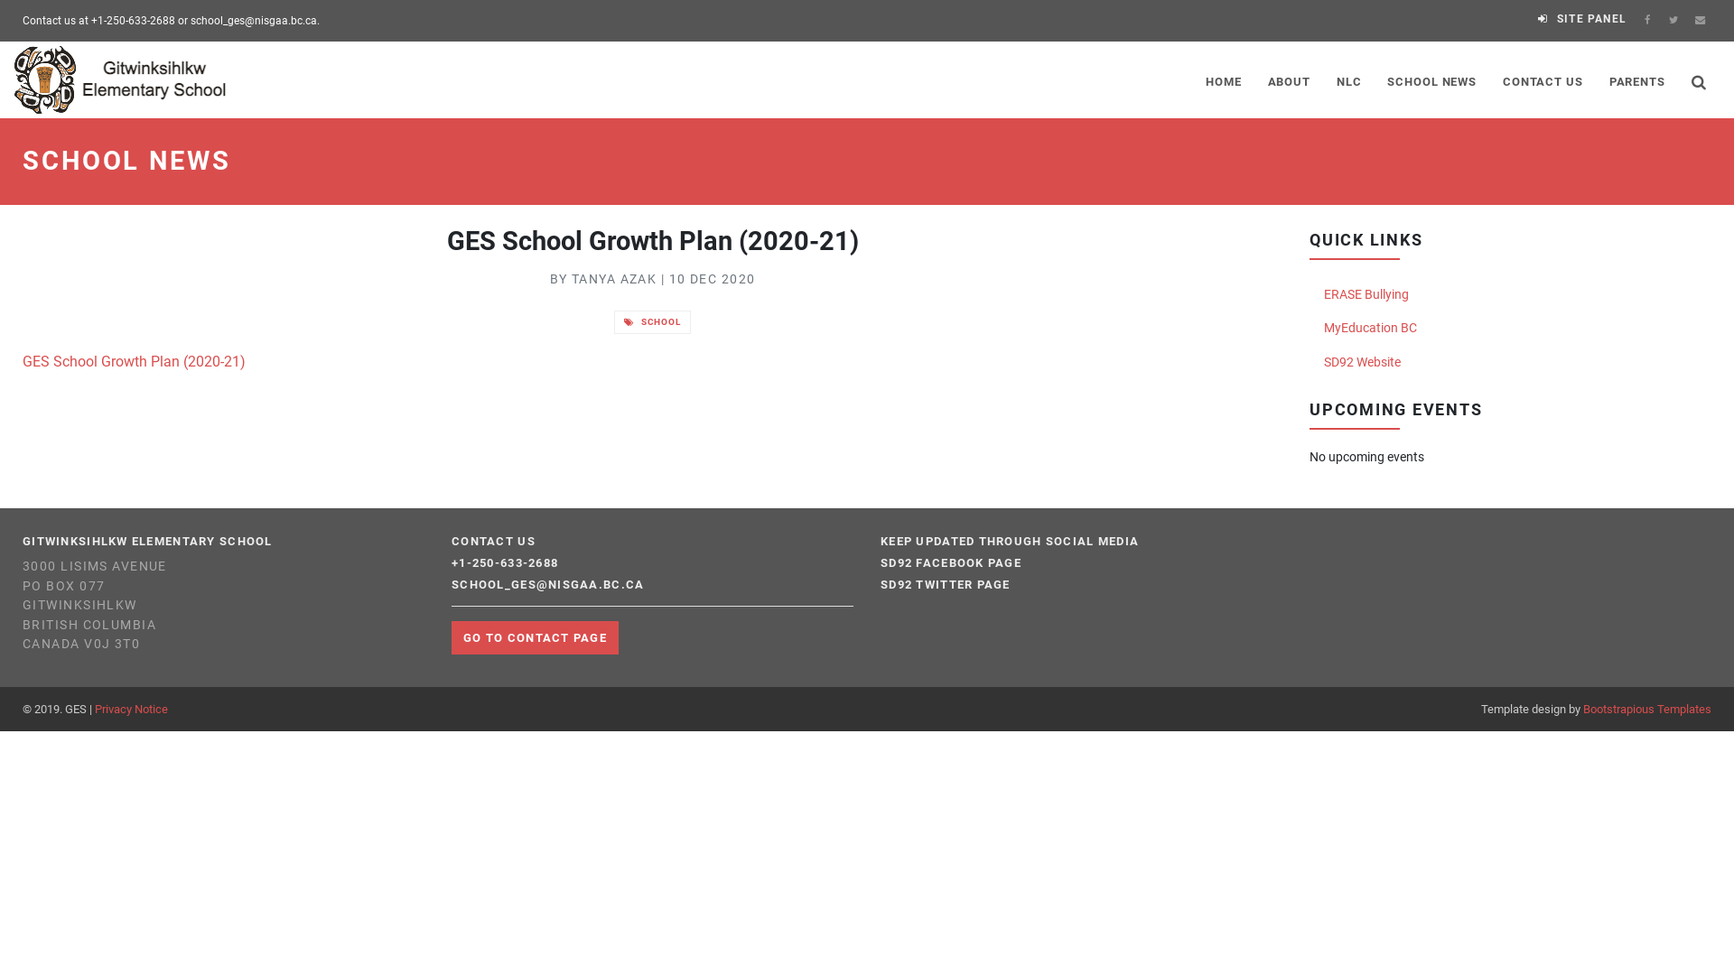 The height and width of the screenshot is (975, 1734). I want to click on GES - go to homepage, so click(123, 79).